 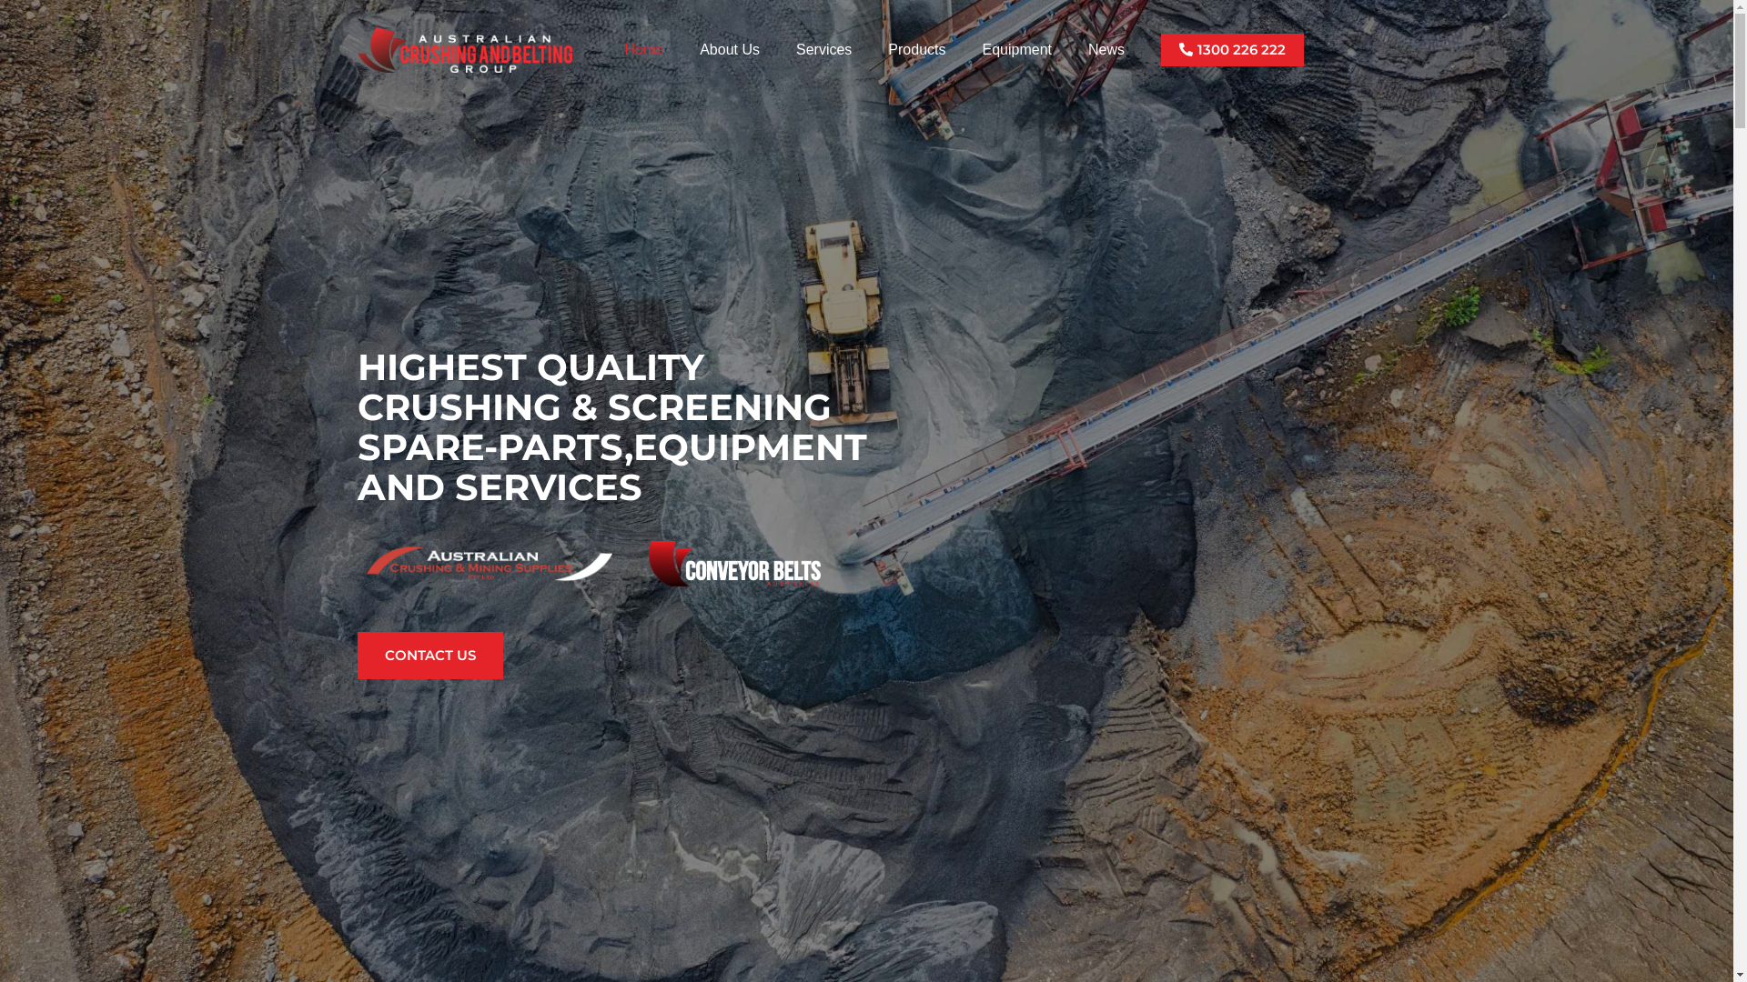 I want to click on About Us, so click(x=730, y=49).